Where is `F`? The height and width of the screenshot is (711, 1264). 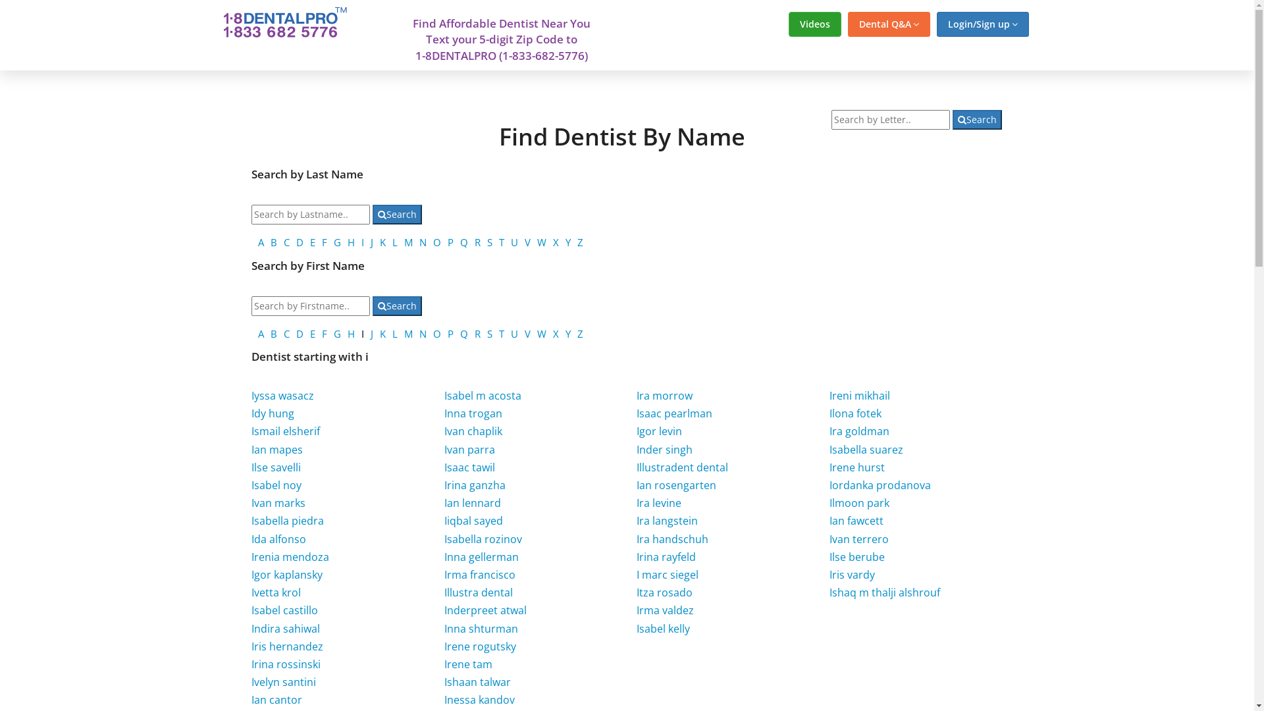
F is located at coordinates (325, 334).